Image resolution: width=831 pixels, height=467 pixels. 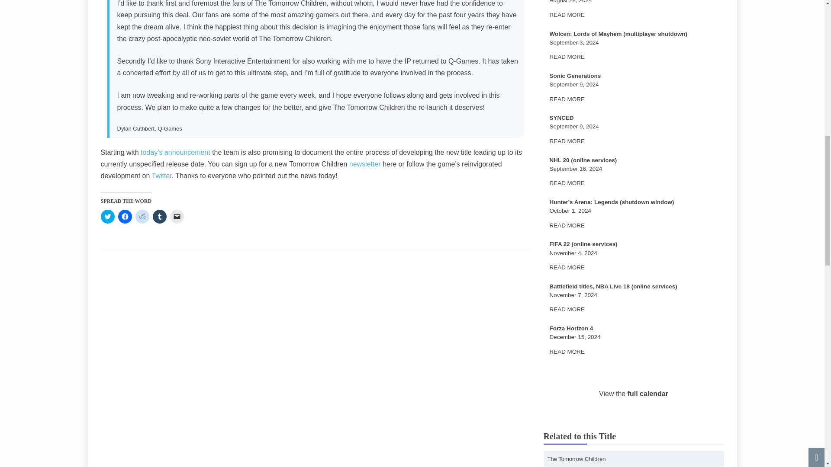 What do you see at coordinates (159, 216) in the screenshot?
I see `Click to share on Tumblr` at bounding box center [159, 216].